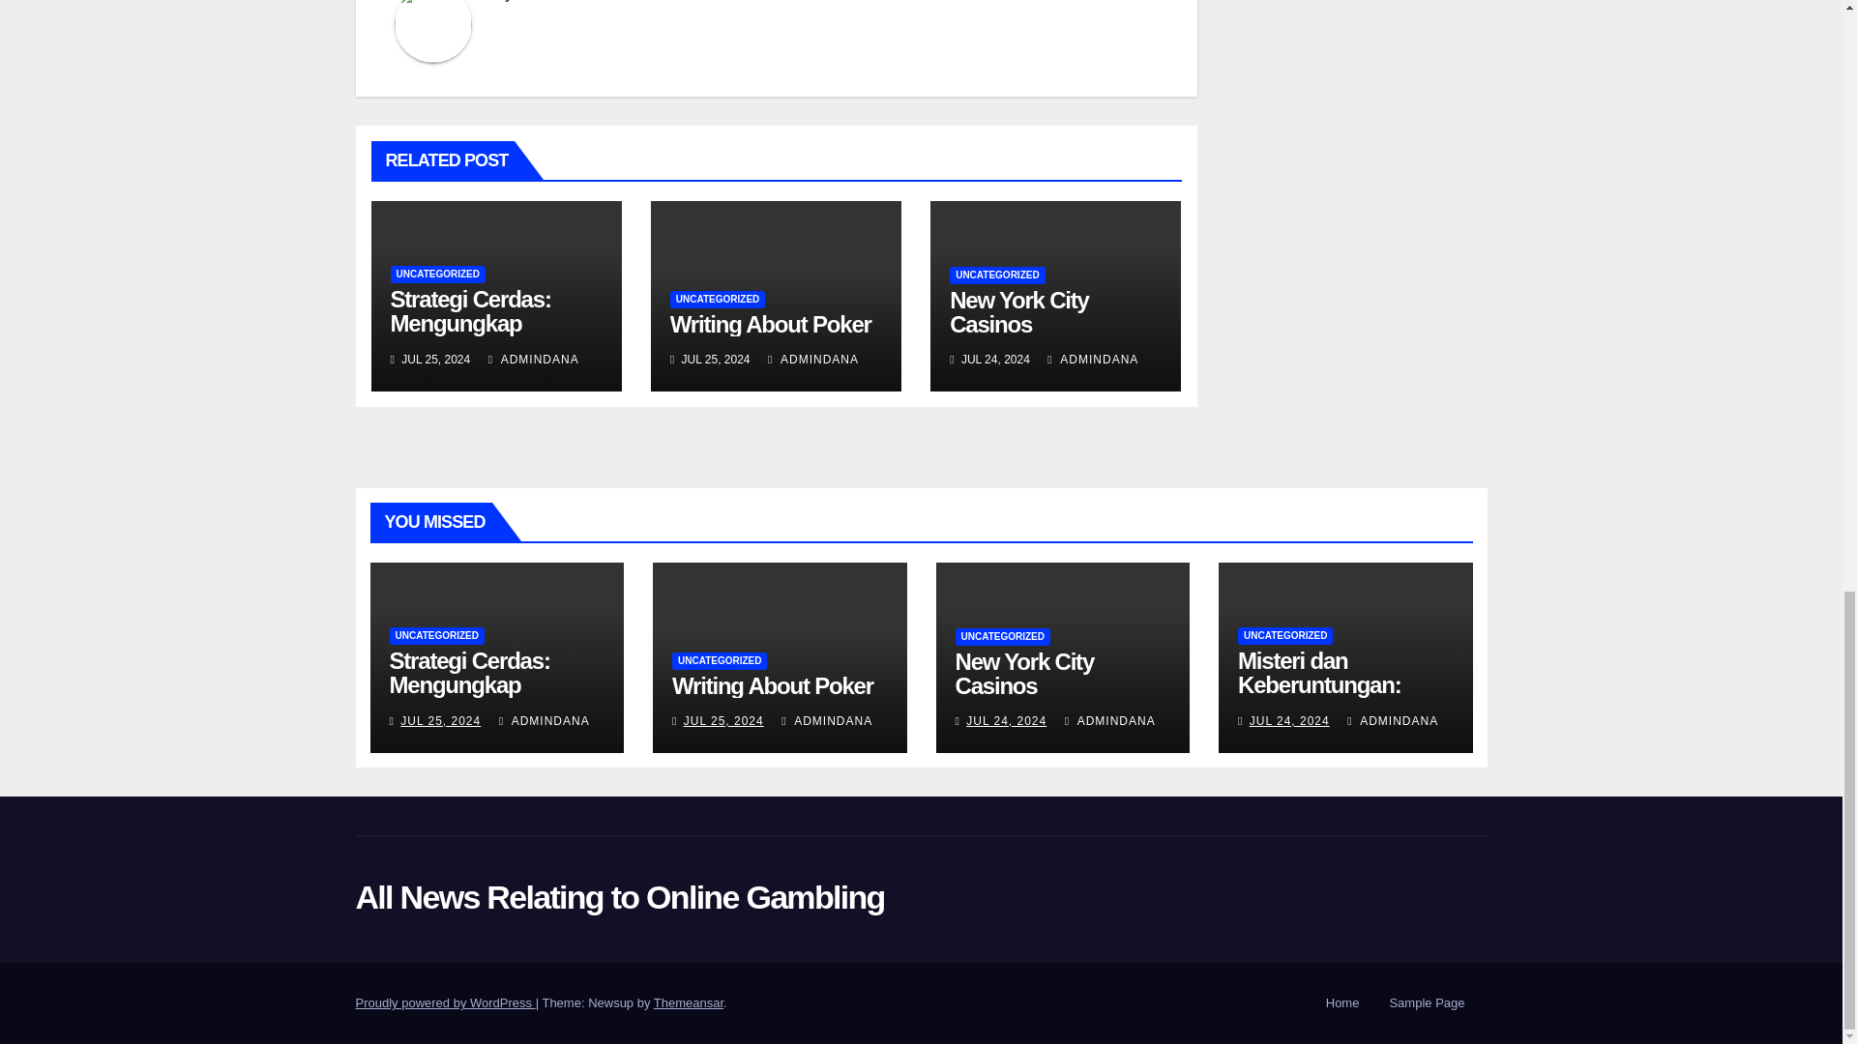 The image size is (1857, 1044). What do you see at coordinates (1092, 360) in the screenshot?
I see `ADMINDANA` at bounding box center [1092, 360].